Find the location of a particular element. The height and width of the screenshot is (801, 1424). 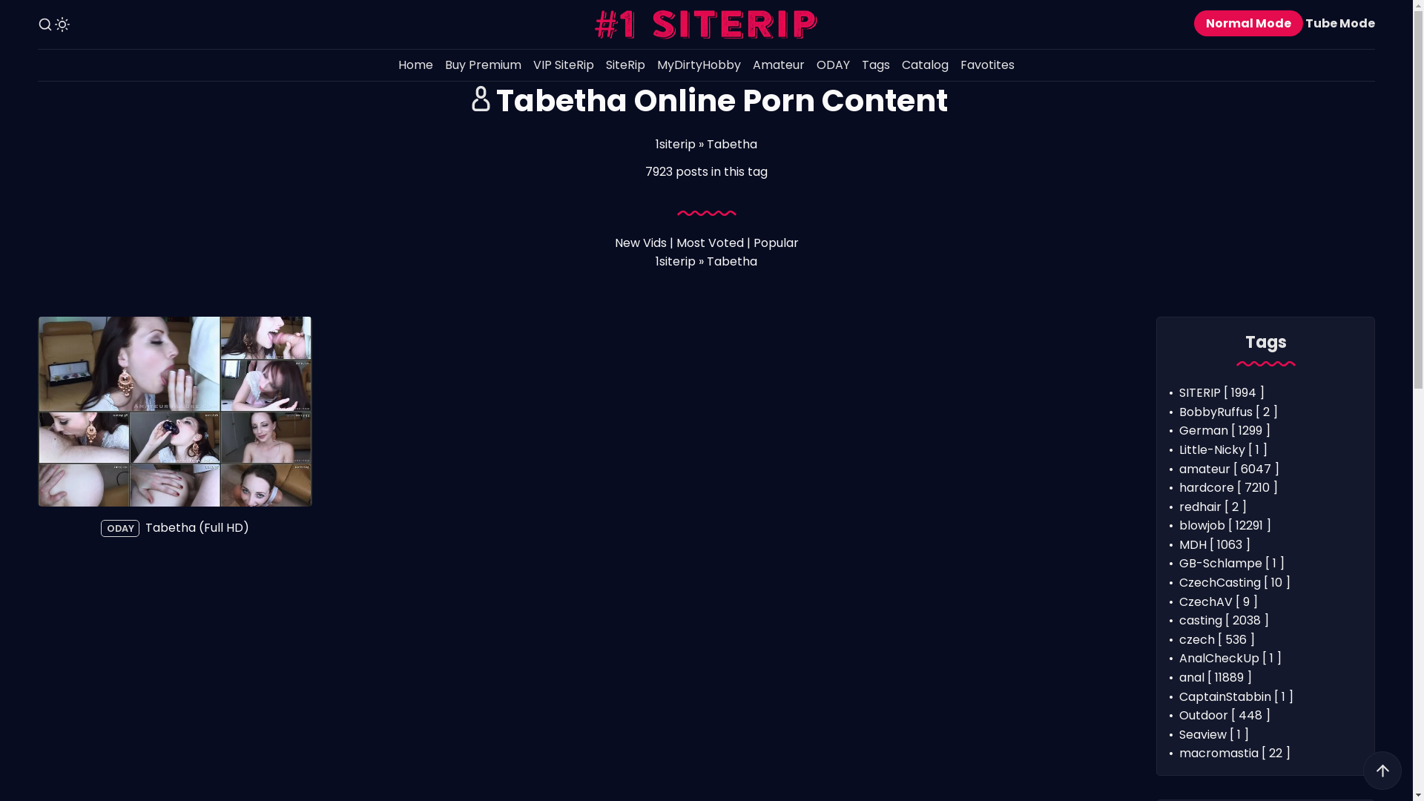

Home is located at coordinates (415, 65).